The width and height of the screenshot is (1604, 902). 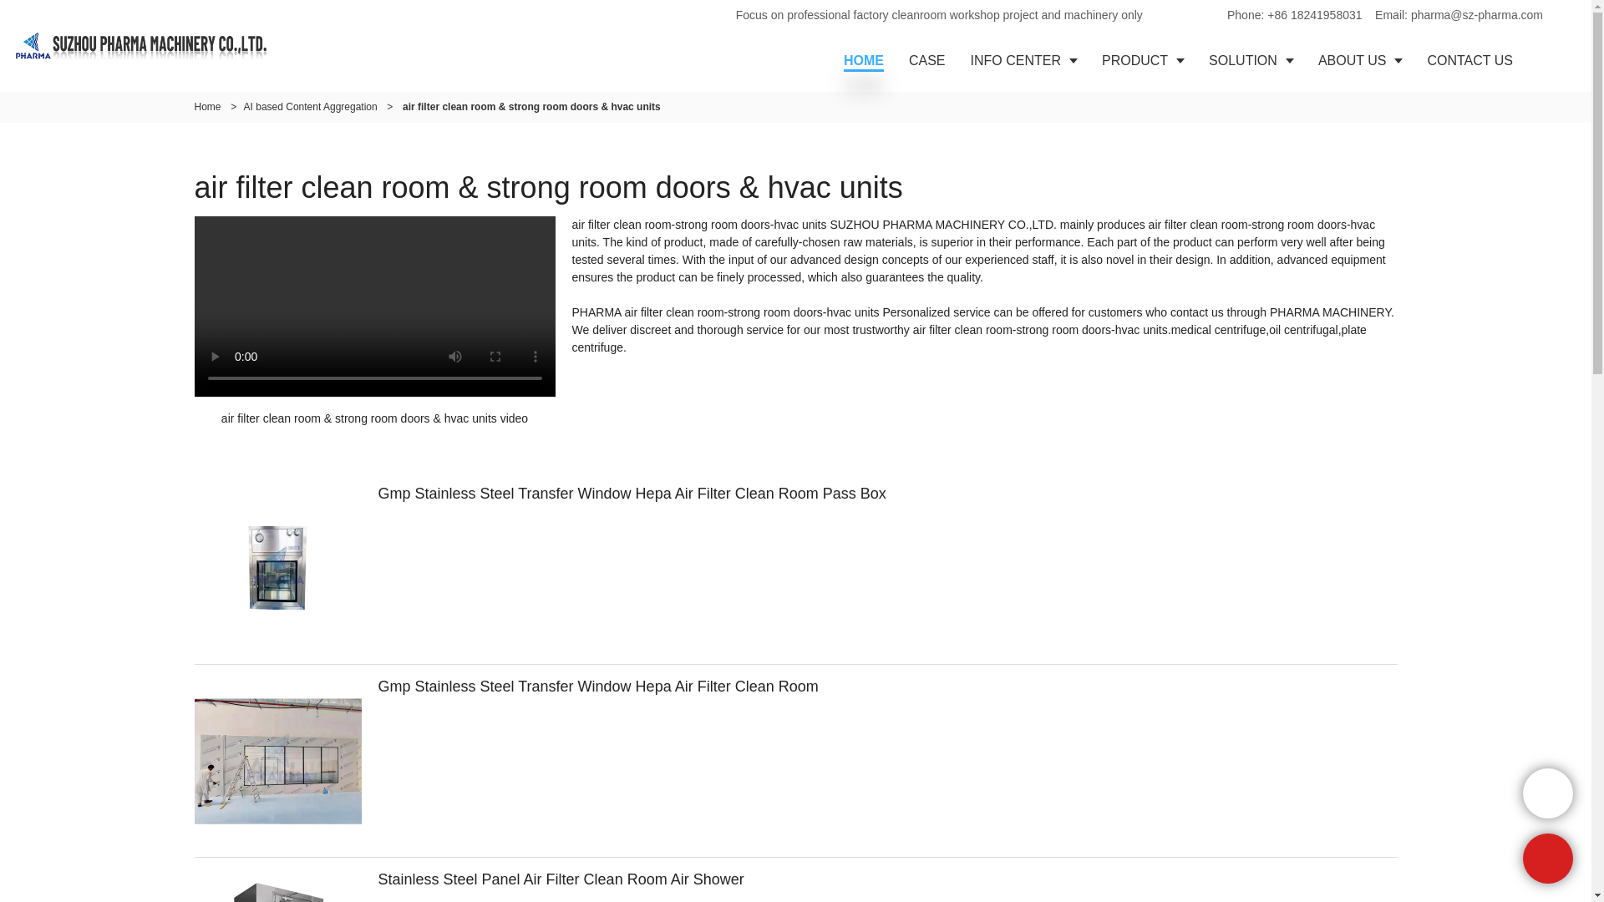 What do you see at coordinates (1023, 60) in the screenshot?
I see `INFO CENTER` at bounding box center [1023, 60].